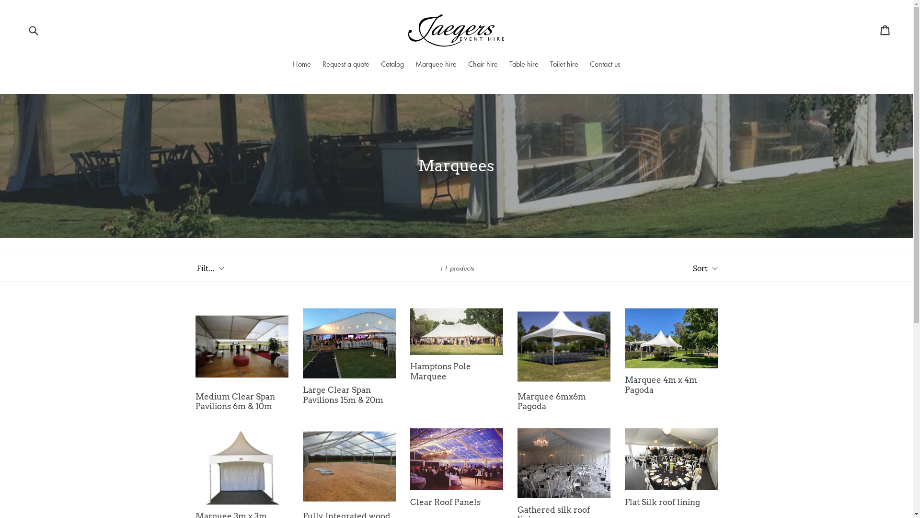 This screenshot has width=920, height=518. What do you see at coordinates (457, 345) in the screenshot?
I see `Hamptons Pole Marquee` at bounding box center [457, 345].